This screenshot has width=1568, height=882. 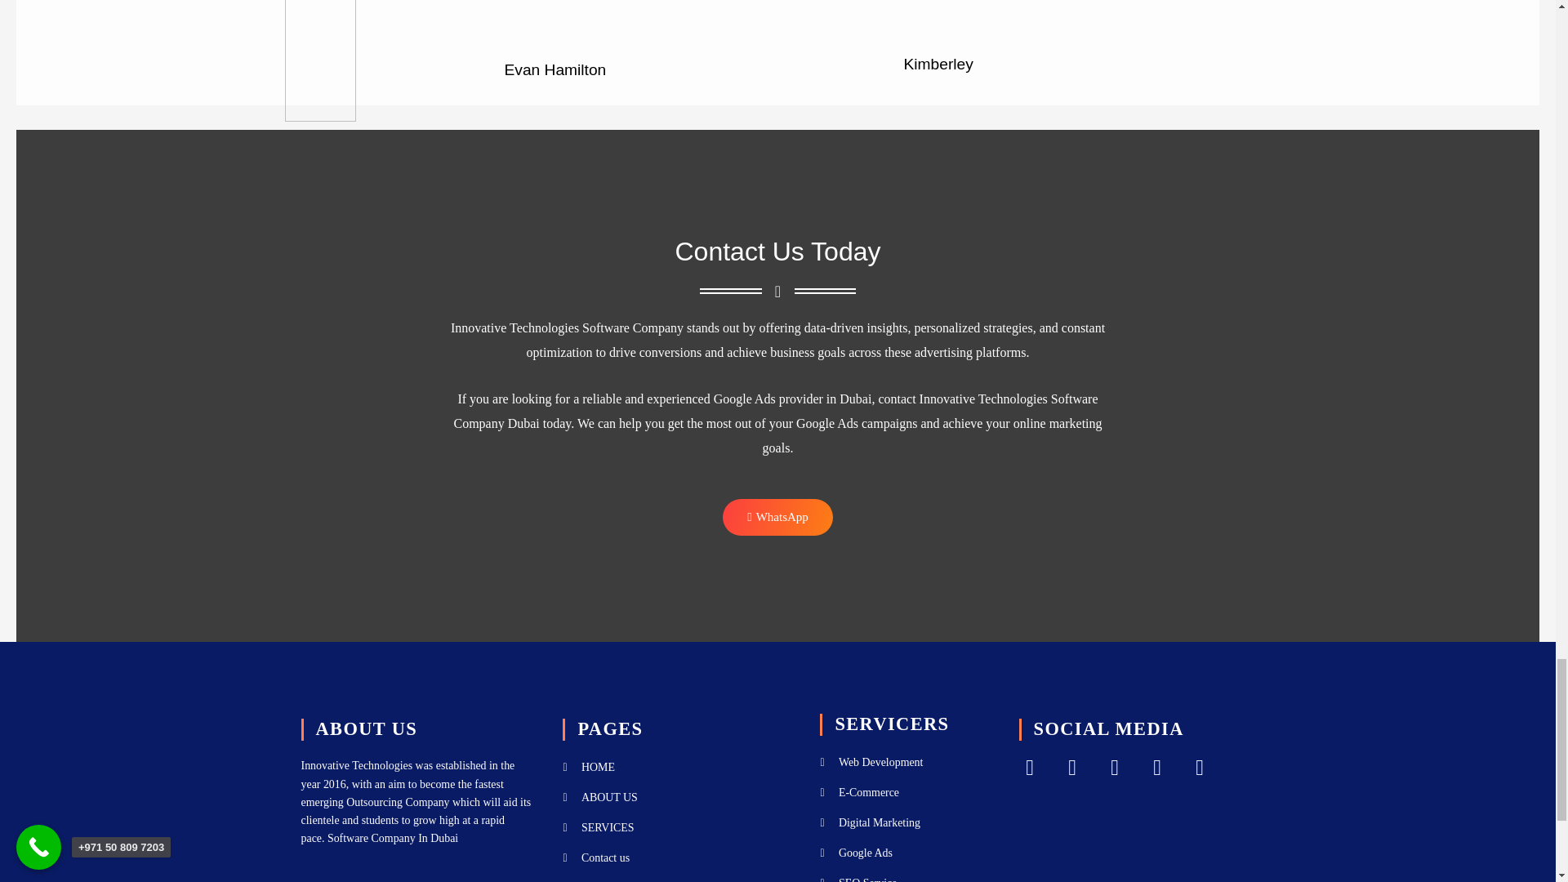 I want to click on ABOUT US, so click(x=680, y=798).